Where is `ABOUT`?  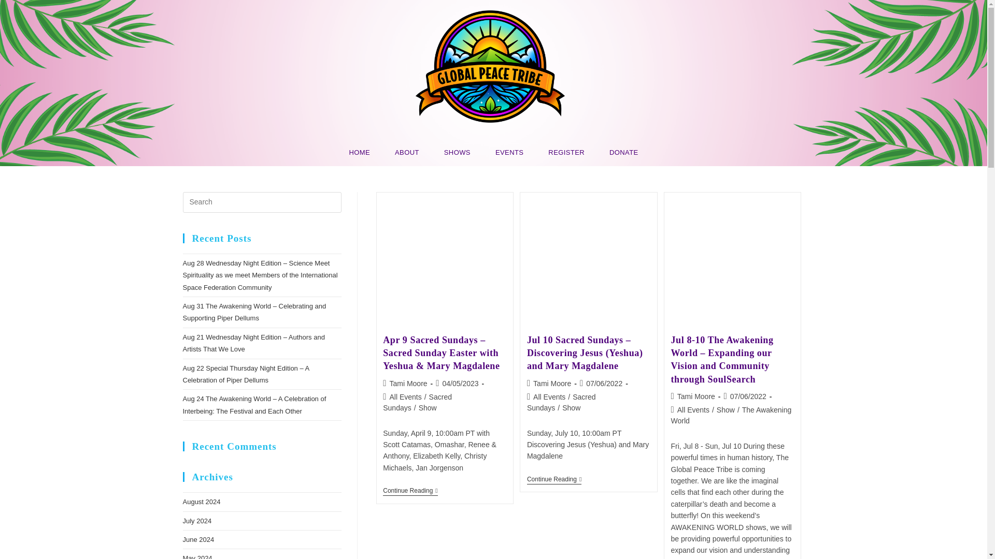
ABOUT is located at coordinates (407, 152).